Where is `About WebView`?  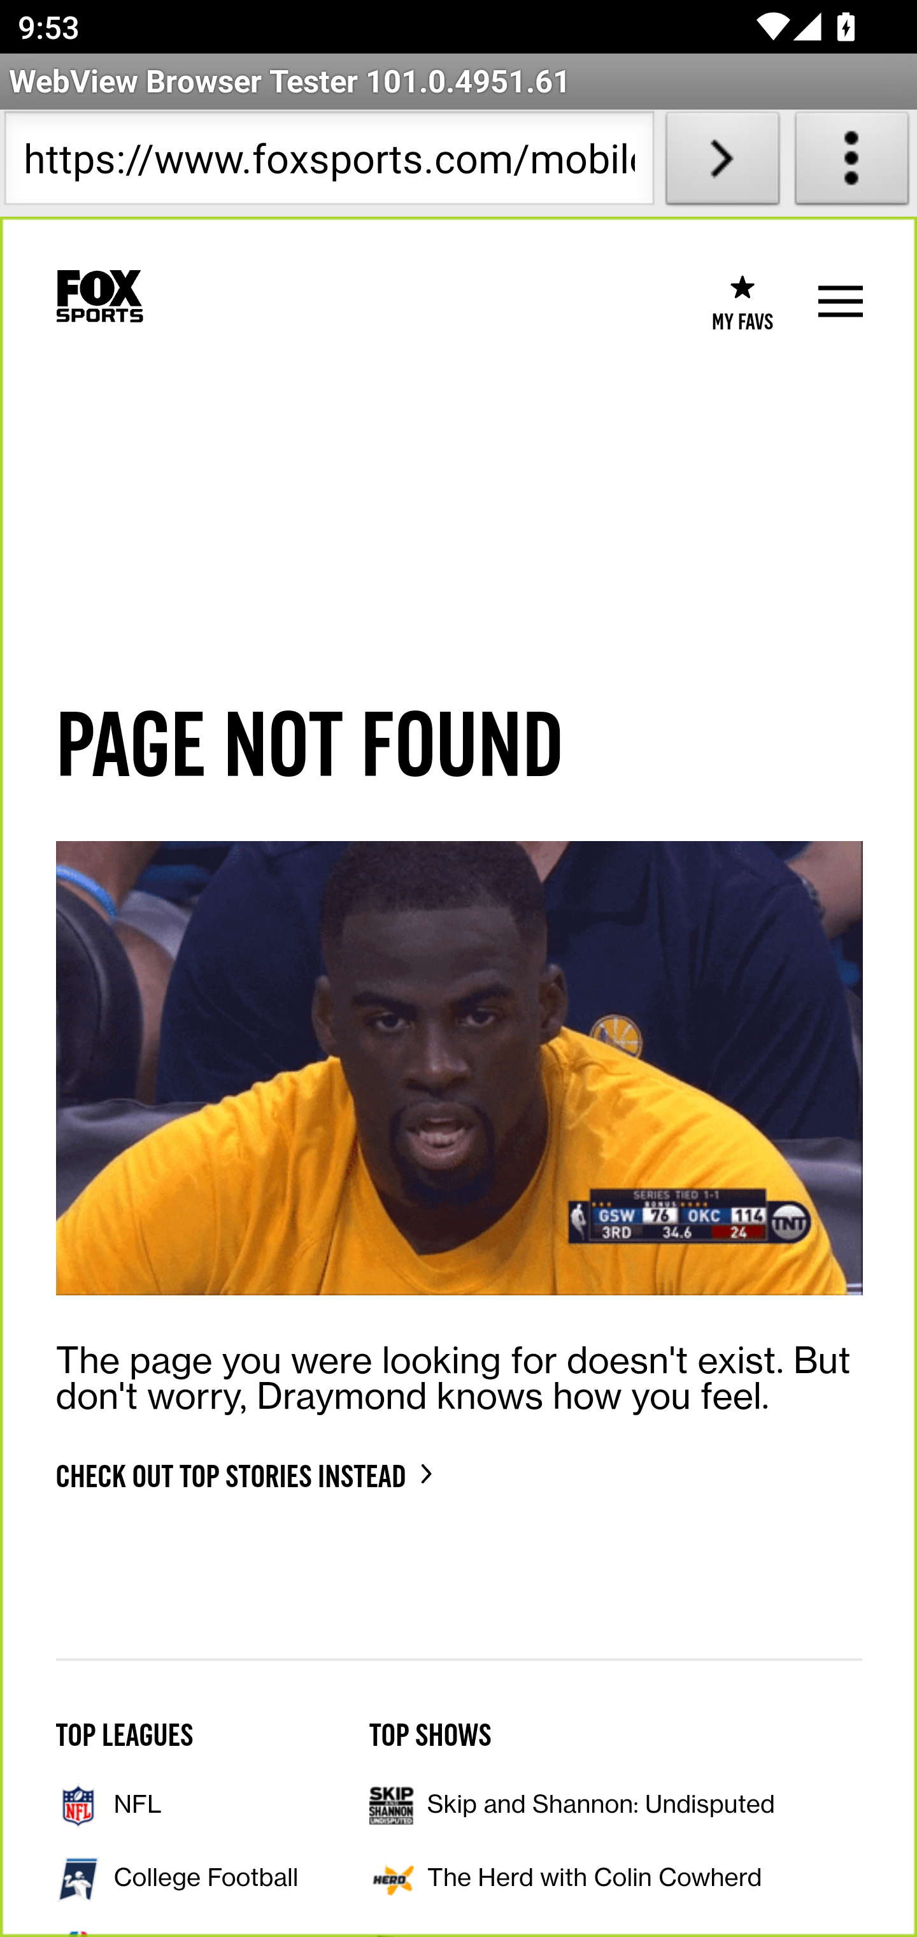
About WebView is located at coordinates (852, 163).